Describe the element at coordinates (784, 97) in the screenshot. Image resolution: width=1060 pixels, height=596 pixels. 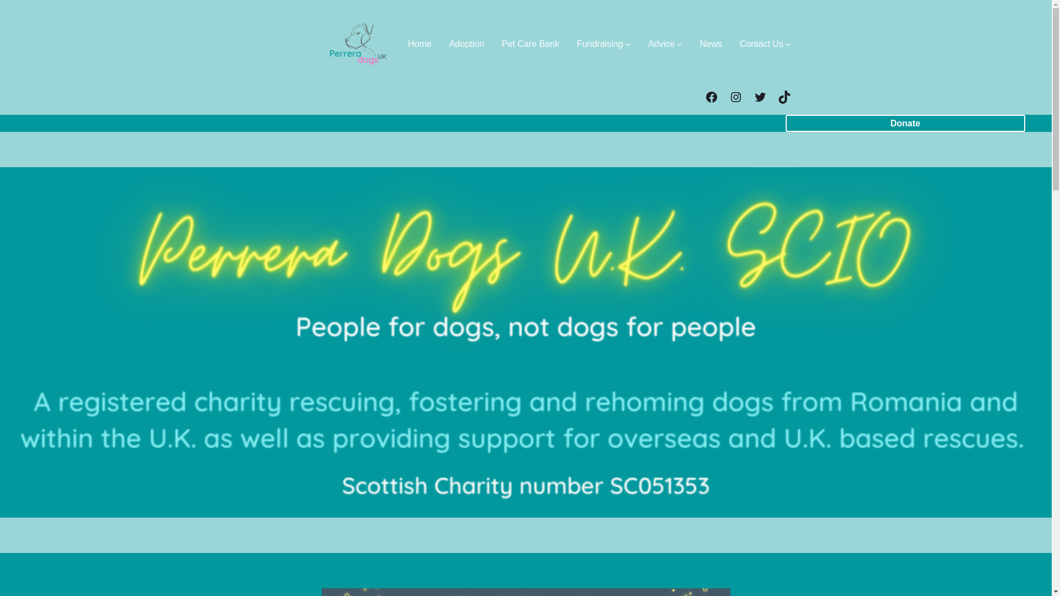
I see `TikTok` at that location.